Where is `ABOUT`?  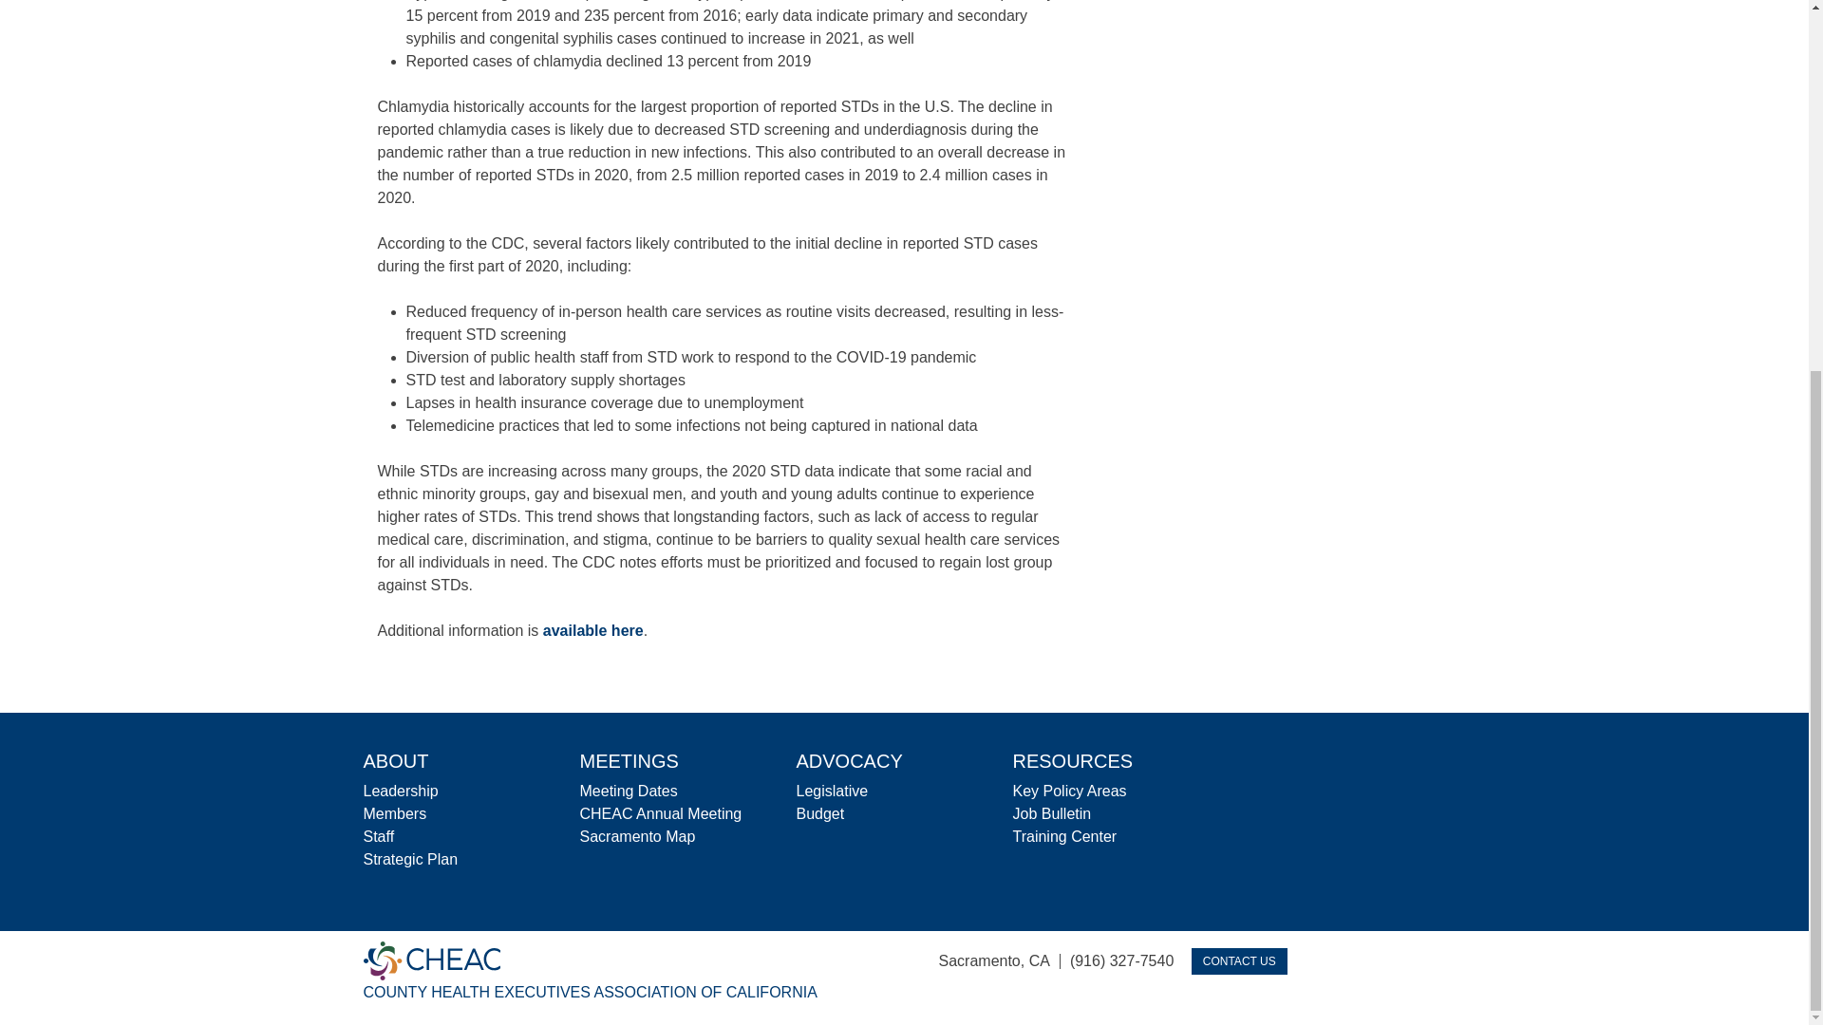
ABOUT is located at coordinates (395, 761).